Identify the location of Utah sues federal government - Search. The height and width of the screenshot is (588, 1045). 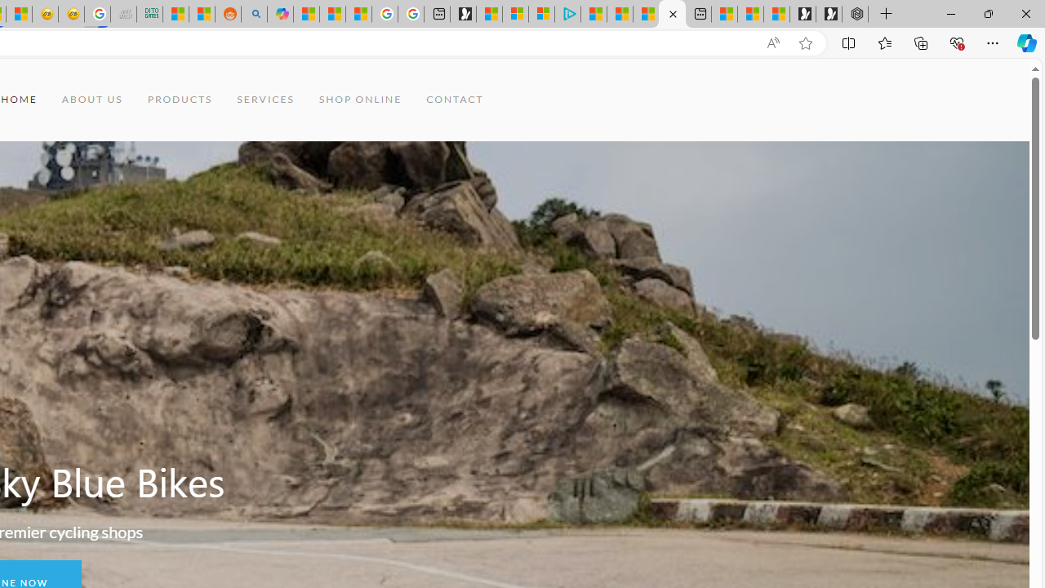
(253, 15).